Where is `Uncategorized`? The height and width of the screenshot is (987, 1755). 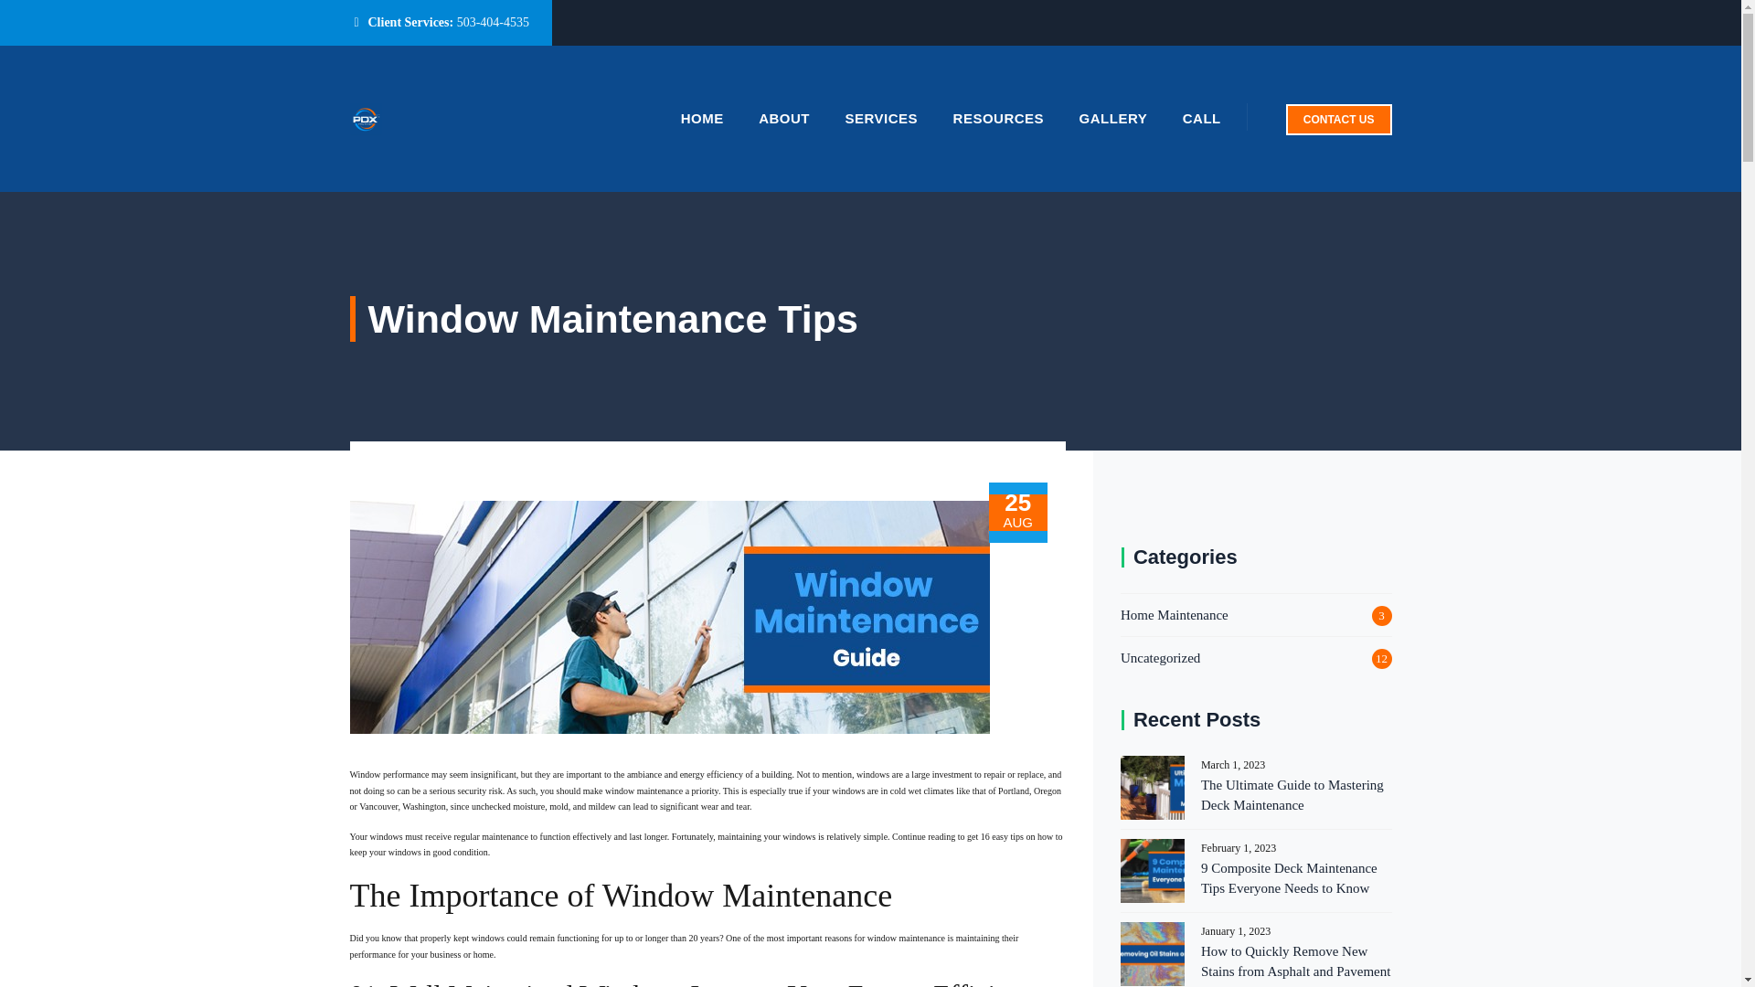
Uncategorized is located at coordinates (1161, 658).